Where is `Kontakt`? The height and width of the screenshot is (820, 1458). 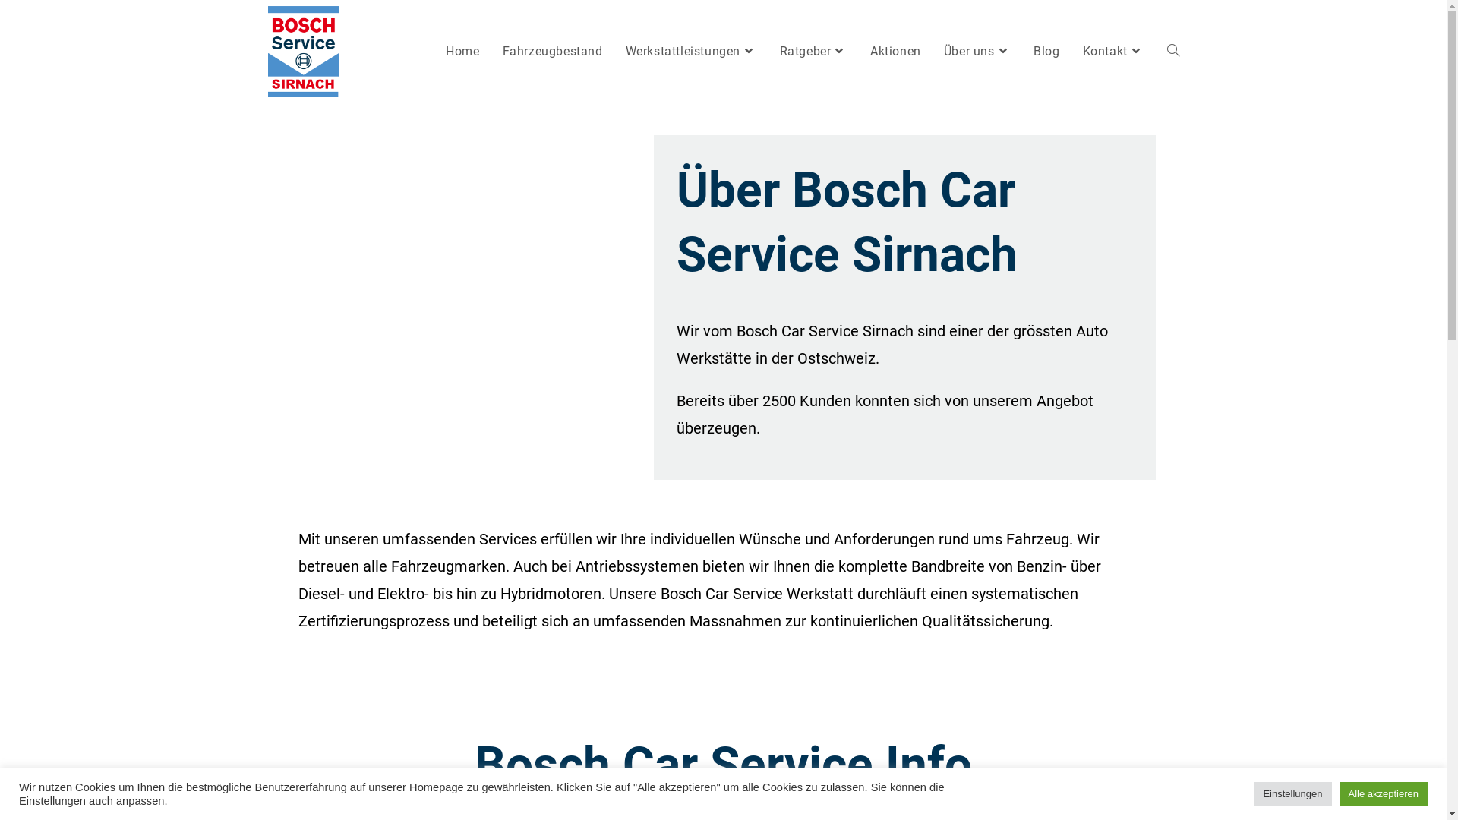 Kontakt is located at coordinates (1113, 52).